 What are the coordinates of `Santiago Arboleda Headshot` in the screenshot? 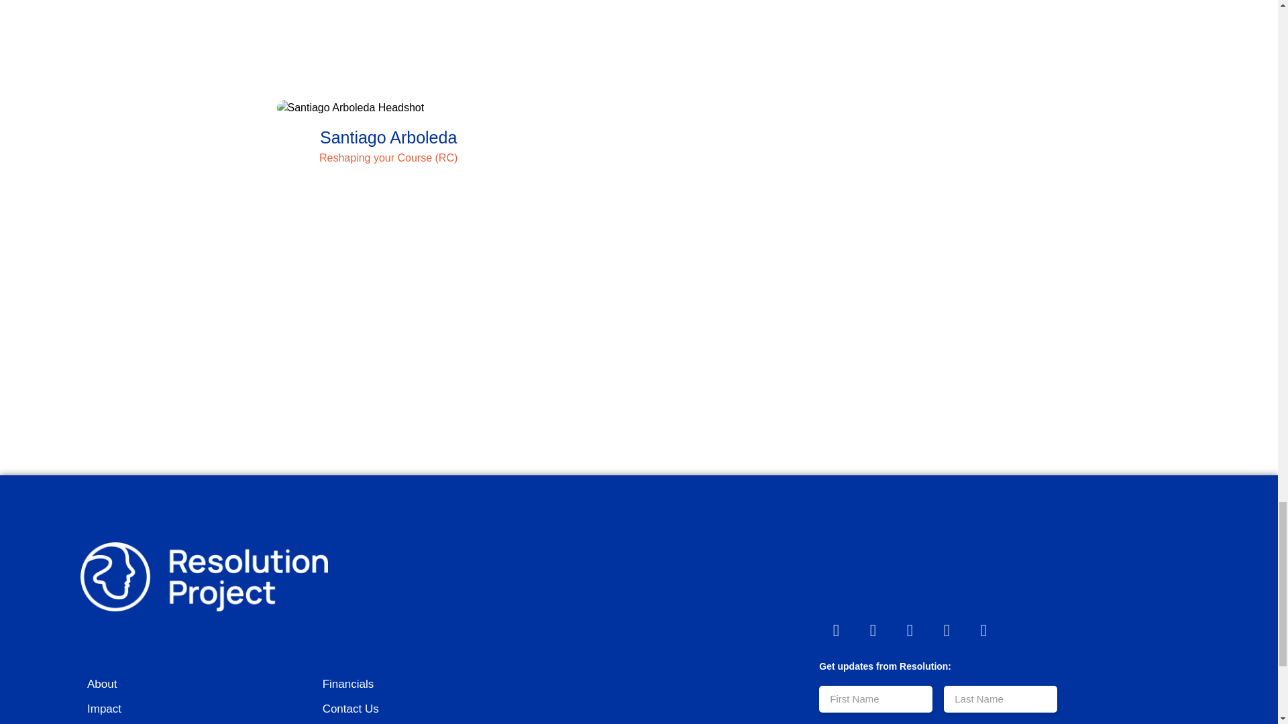 It's located at (388, 107).